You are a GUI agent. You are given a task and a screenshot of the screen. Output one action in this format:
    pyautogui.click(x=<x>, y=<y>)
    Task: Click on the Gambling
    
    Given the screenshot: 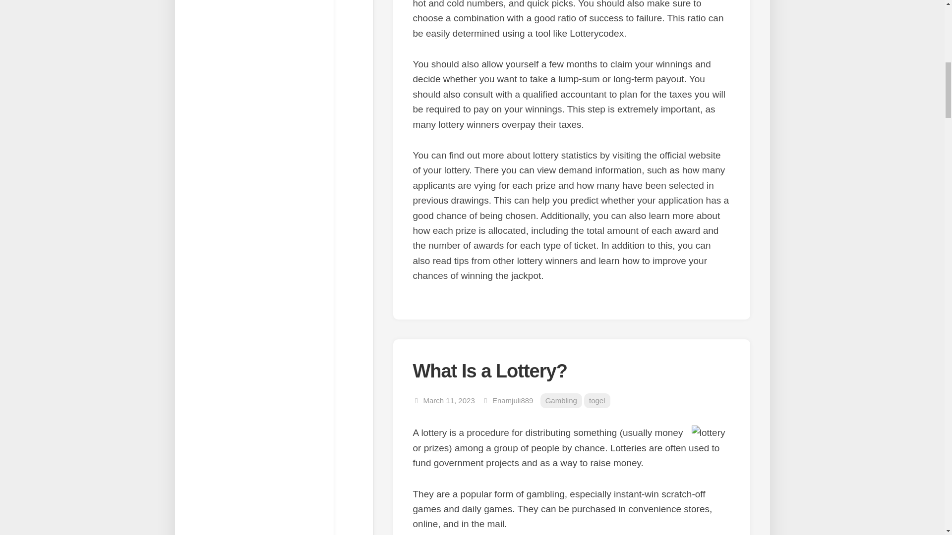 What is the action you would take?
    pyautogui.click(x=561, y=401)
    